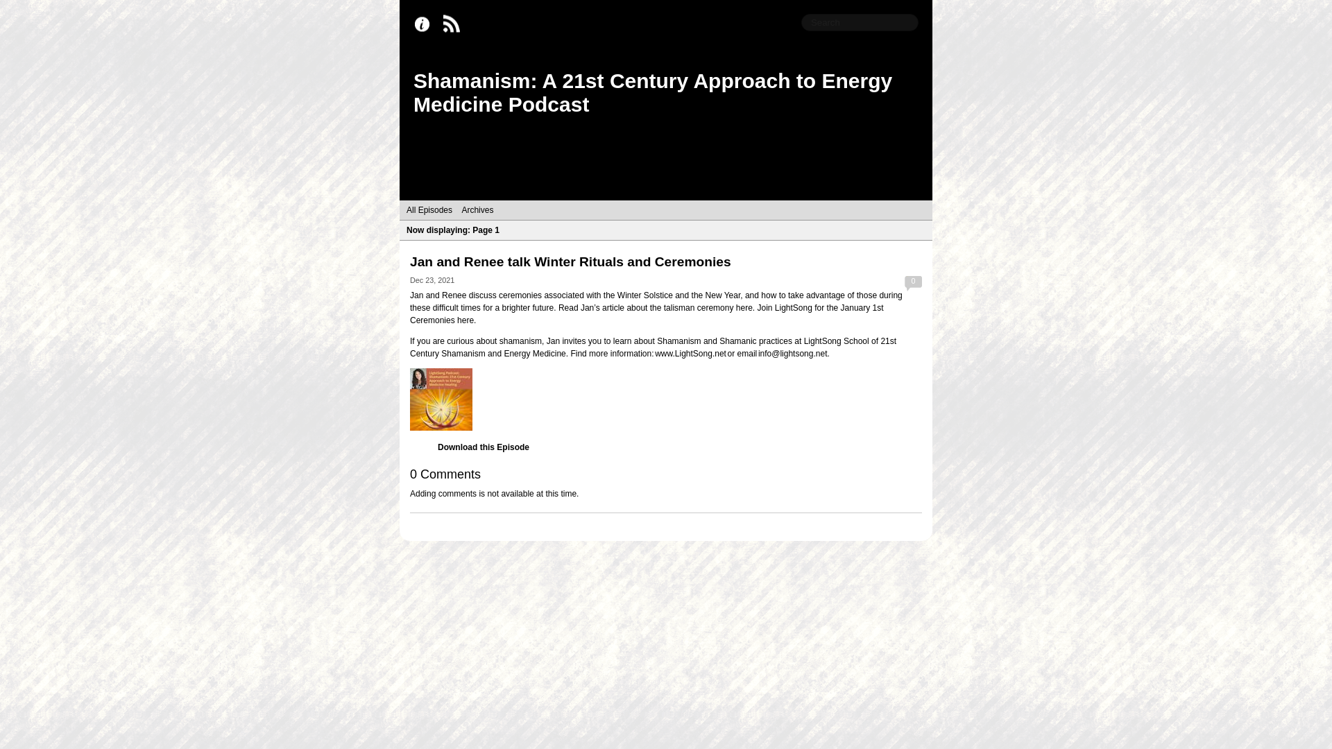 This screenshot has height=749, width=1332. I want to click on Libsyn Player, so click(666, 399).